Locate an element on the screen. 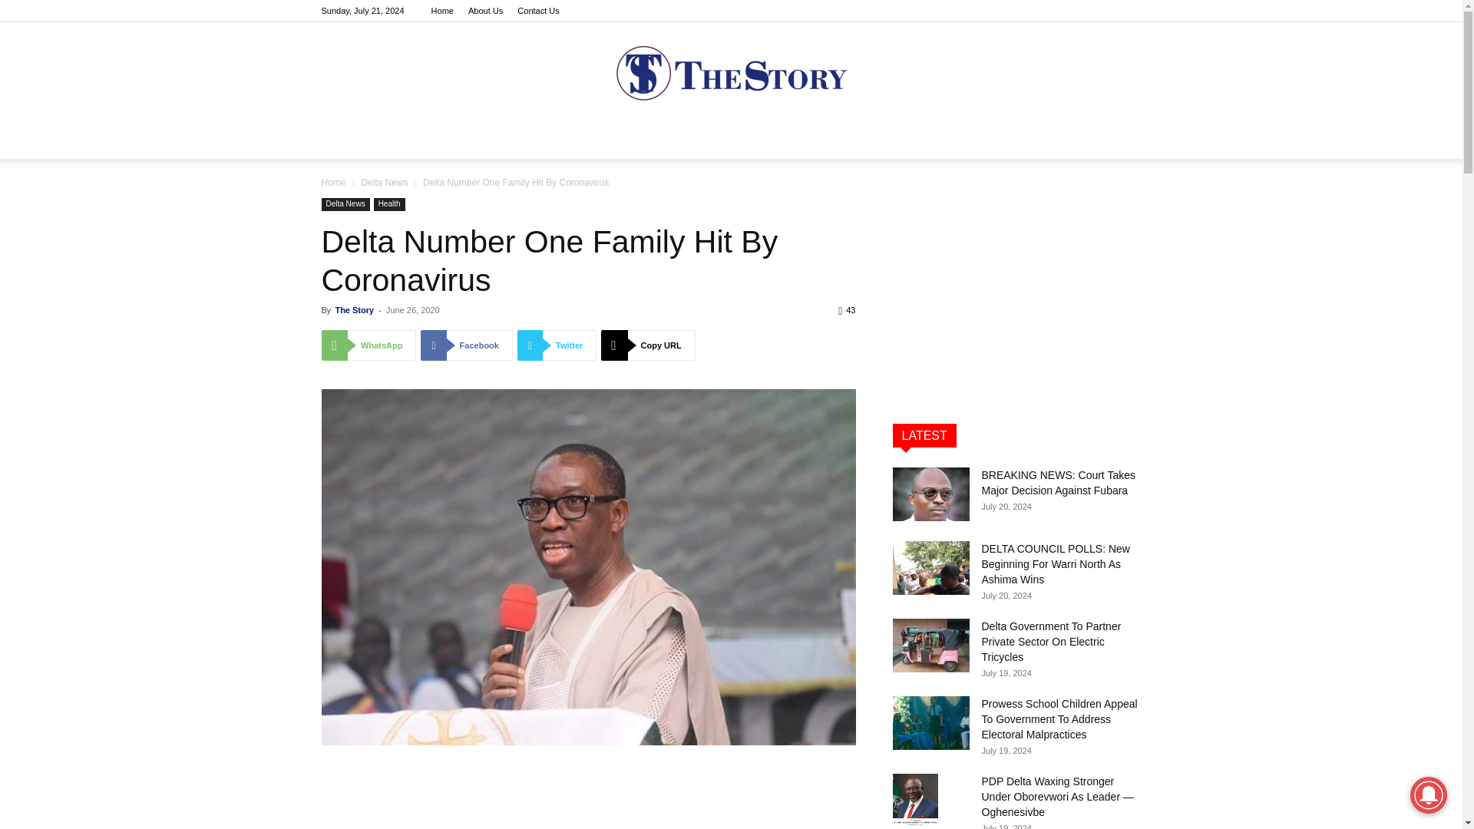 The image size is (1474, 829). WhatsApp is located at coordinates (368, 345).